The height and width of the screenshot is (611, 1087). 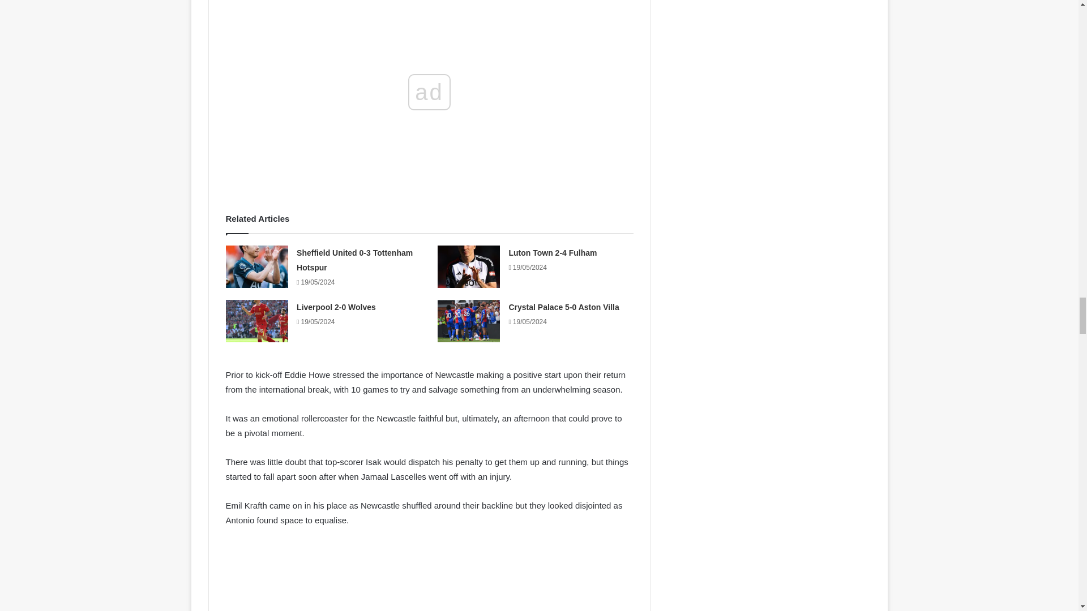 What do you see at coordinates (563, 307) in the screenshot?
I see `Crystal Palace 5-0 Aston Villa` at bounding box center [563, 307].